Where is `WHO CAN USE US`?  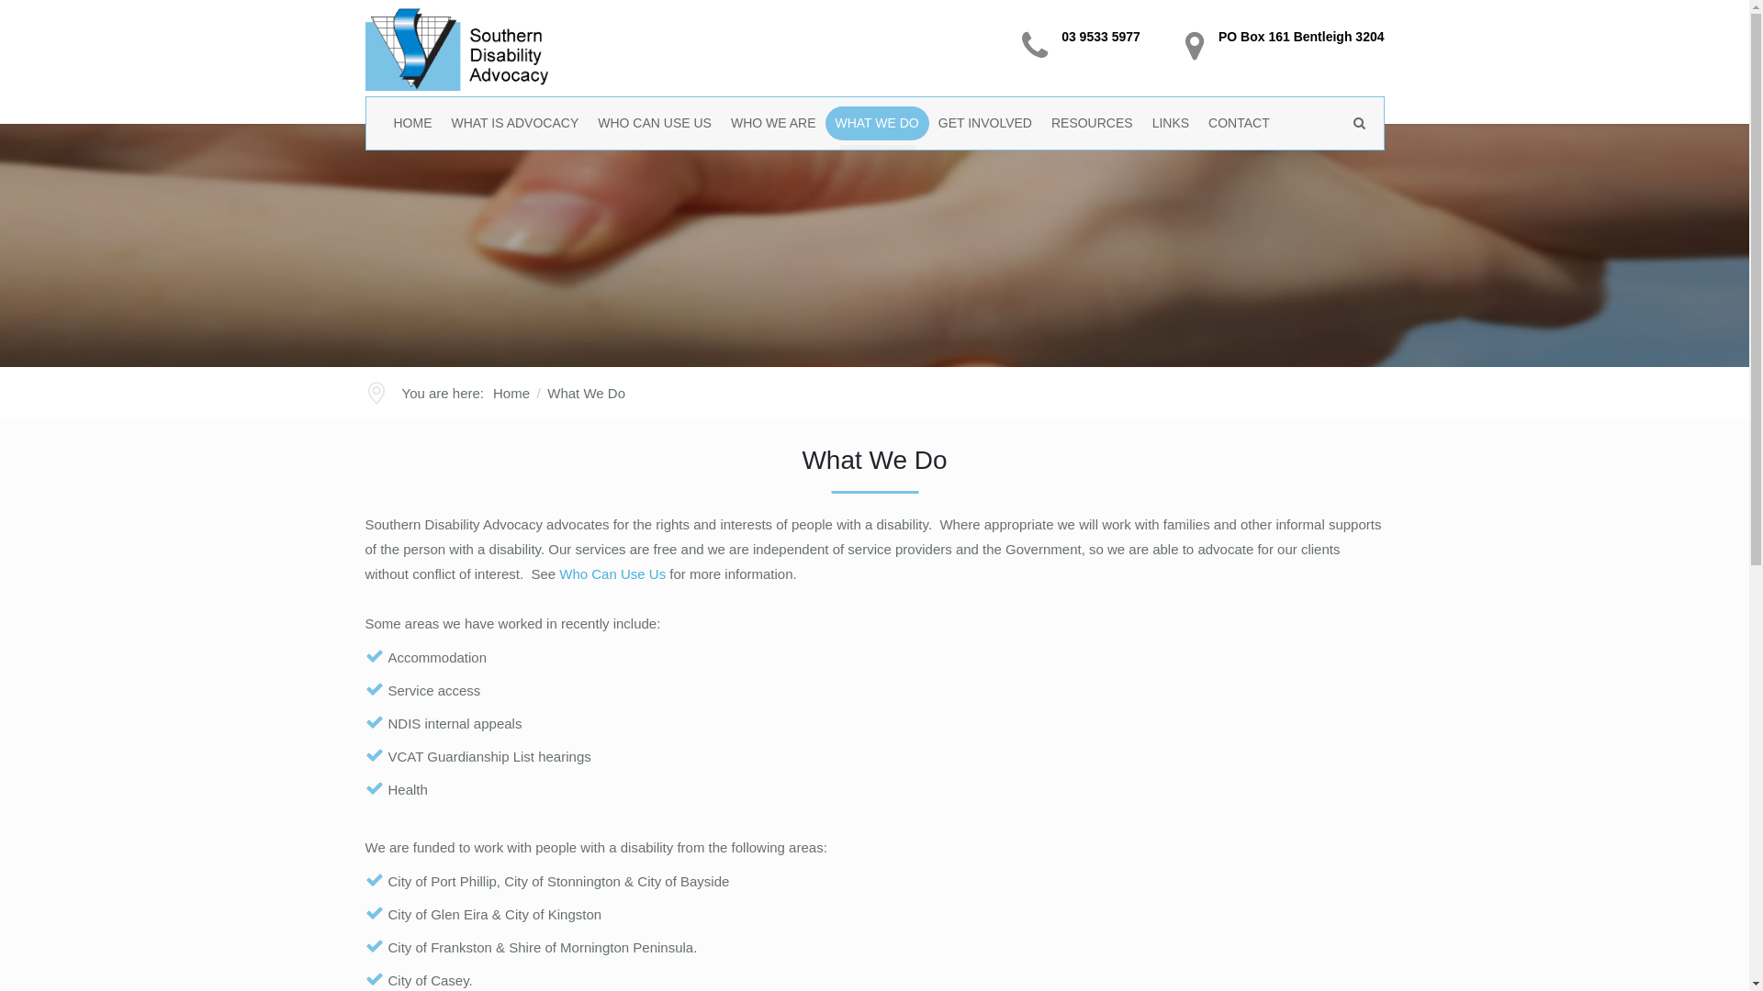 WHO CAN USE US is located at coordinates (656, 123).